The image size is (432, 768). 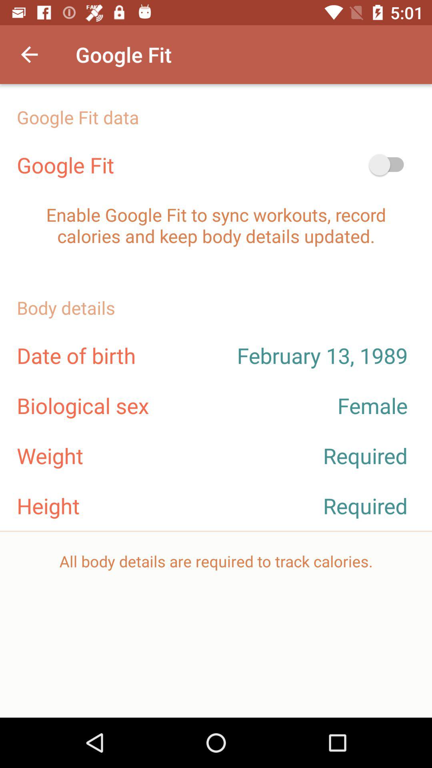 I want to click on press item to the right of google fit, so click(x=390, y=165).